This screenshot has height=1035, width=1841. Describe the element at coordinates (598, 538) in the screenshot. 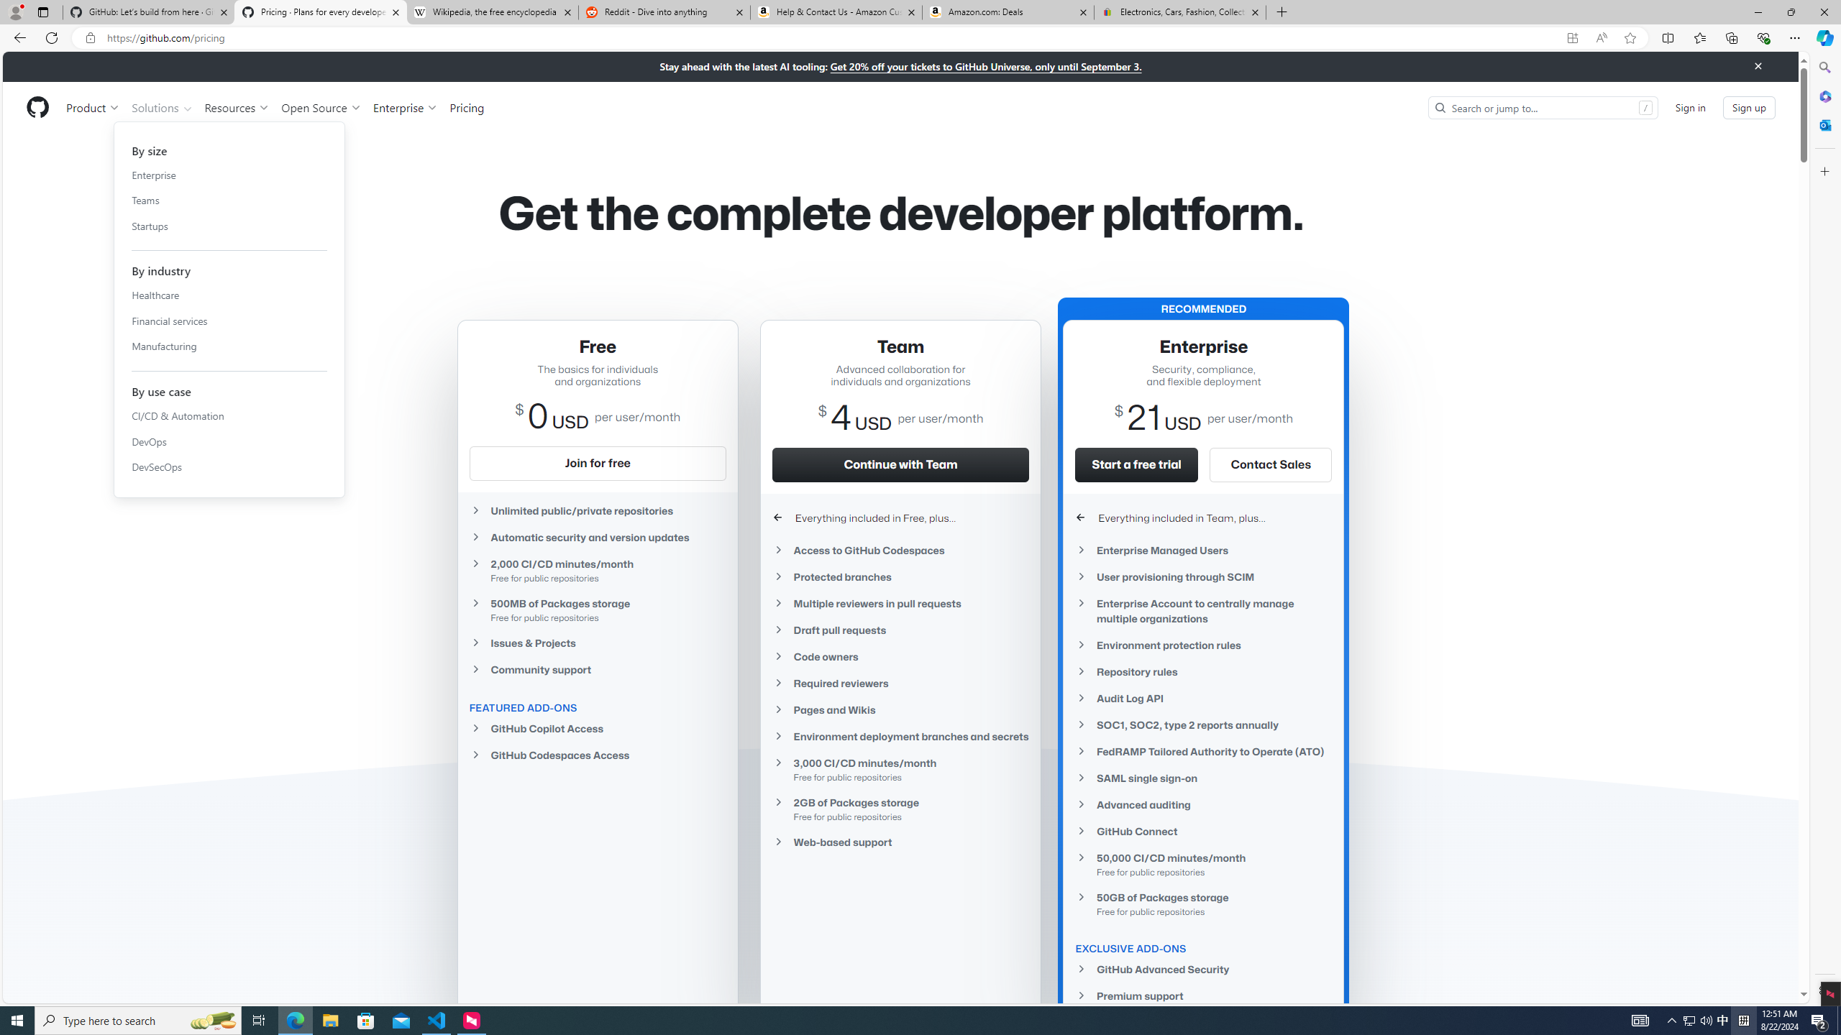

I see `Automatic security and version updates` at that location.